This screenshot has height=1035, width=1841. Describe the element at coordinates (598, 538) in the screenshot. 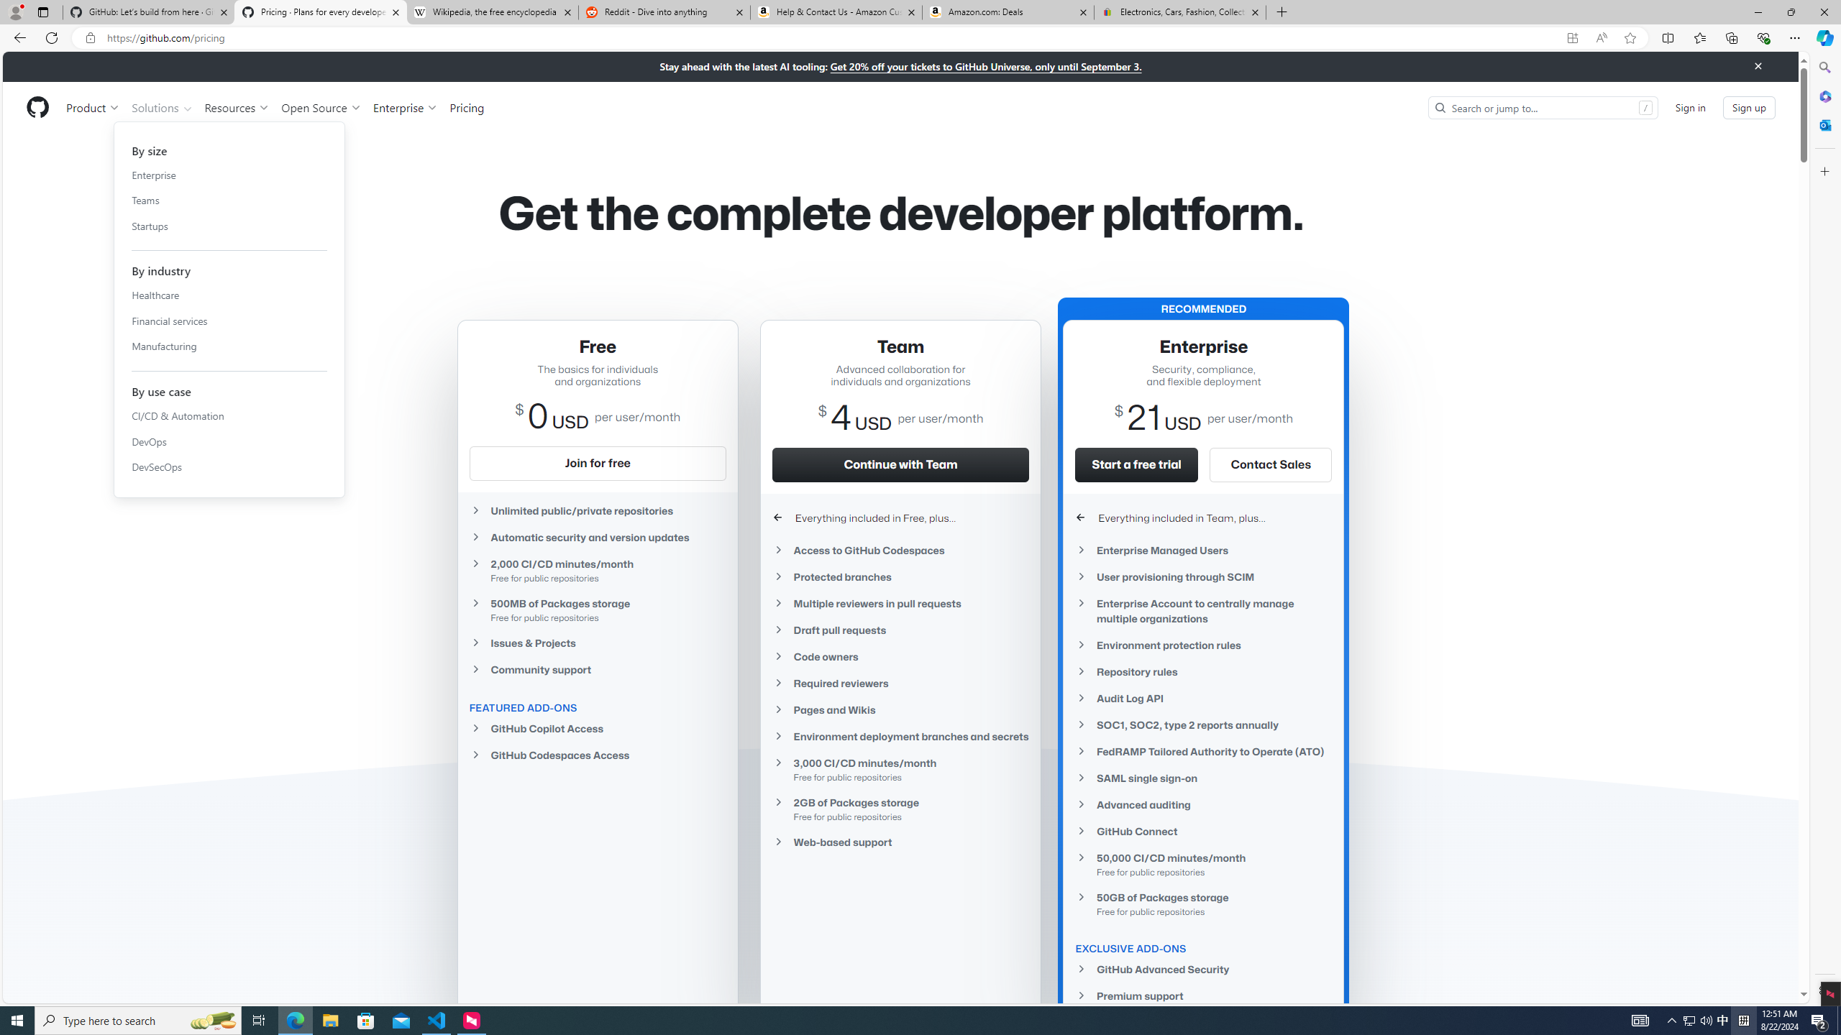

I see `Automatic security and version updates` at that location.